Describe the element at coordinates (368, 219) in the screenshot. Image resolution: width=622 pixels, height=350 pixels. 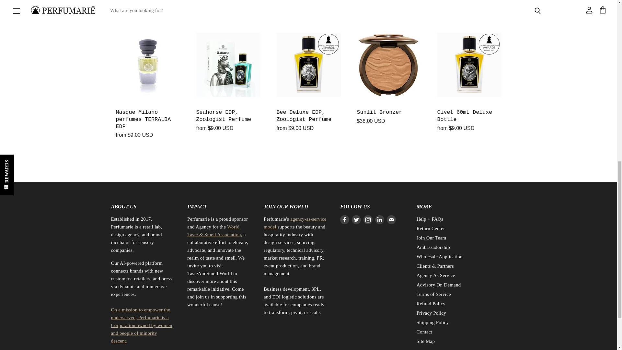
I see `Instagram` at that location.